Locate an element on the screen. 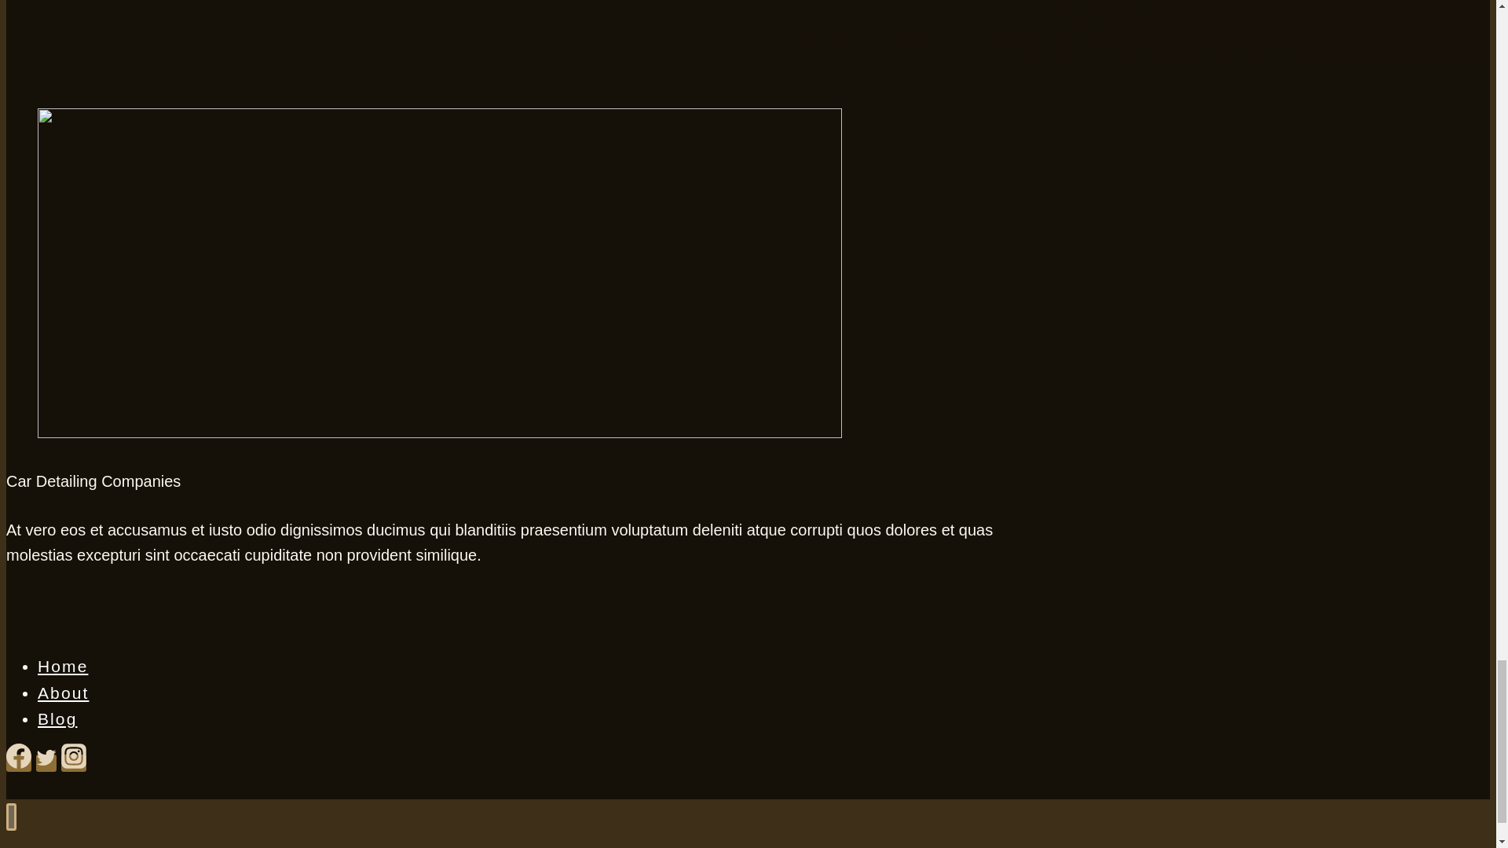 The height and width of the screenshot is (848, 1508). Twitter is located at coordinates (46, 757).